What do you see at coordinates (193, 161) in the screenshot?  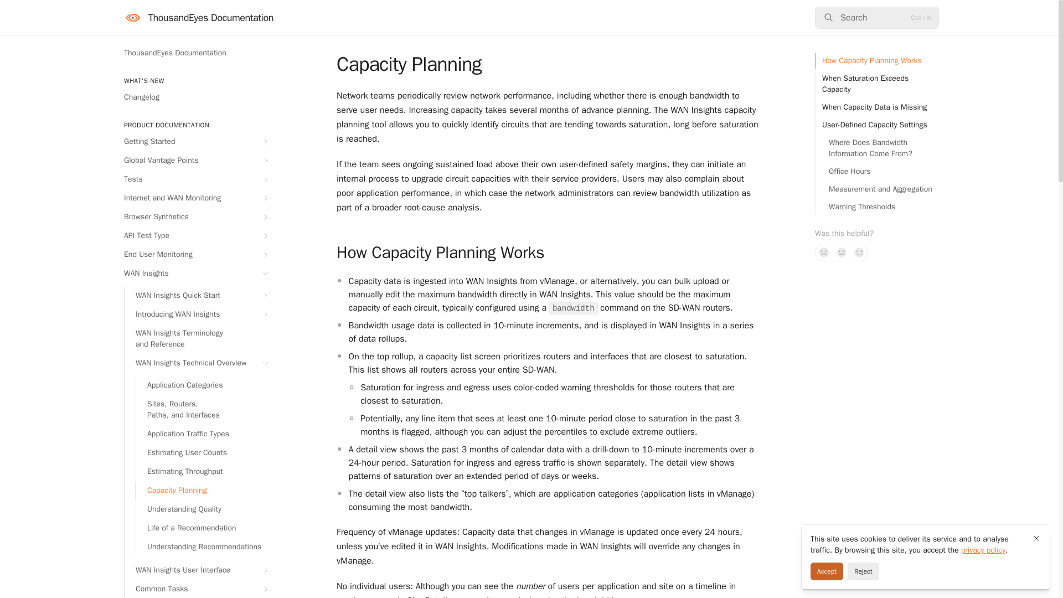 I see `Global Vantage Points` at bounding box center [193, 161].